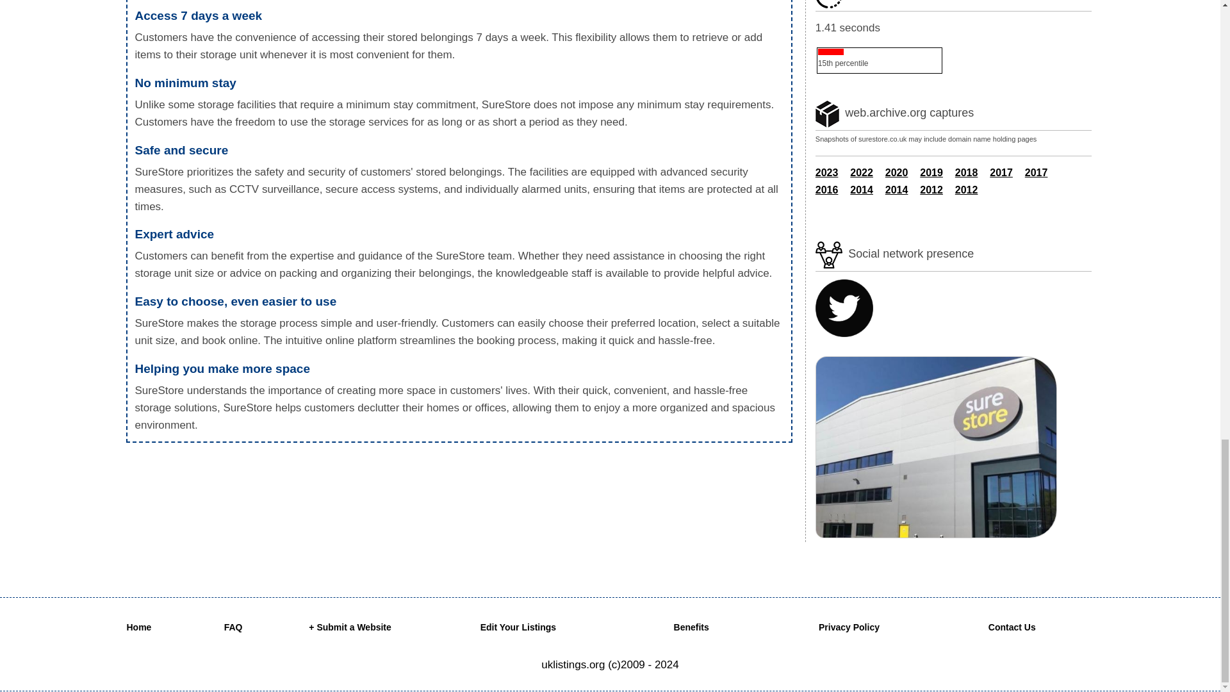 This screenshot has height=692, width=1230. I want to click on Home, so click(138, 627).